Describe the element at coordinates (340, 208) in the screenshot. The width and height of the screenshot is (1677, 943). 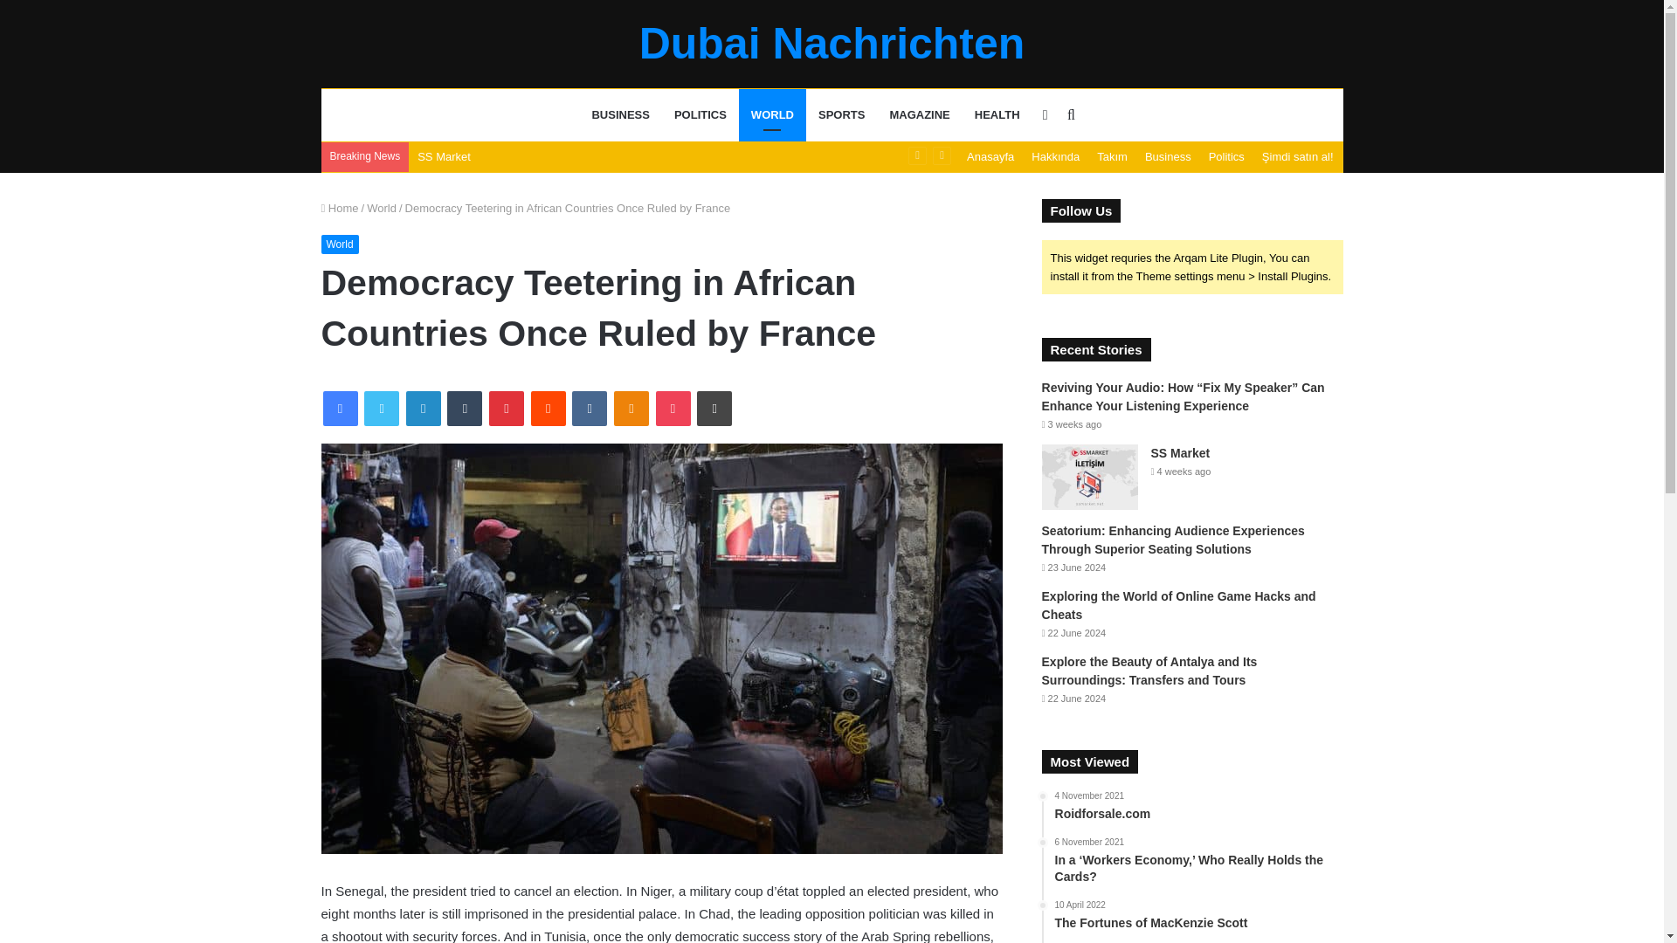
I see `Home` at that location.